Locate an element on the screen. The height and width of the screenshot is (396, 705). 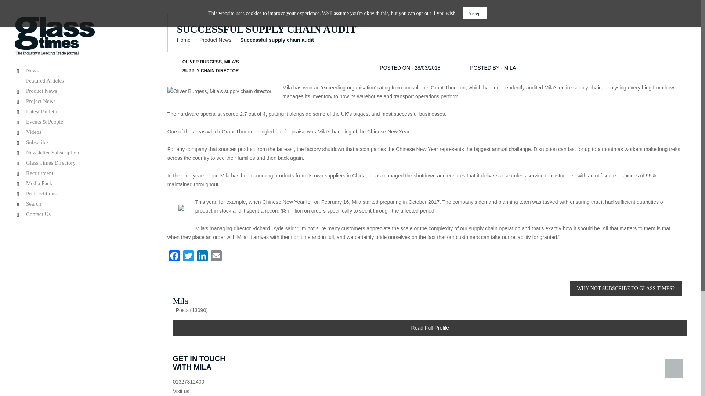
Glass Times Directory is located at coordinates (77, 163).